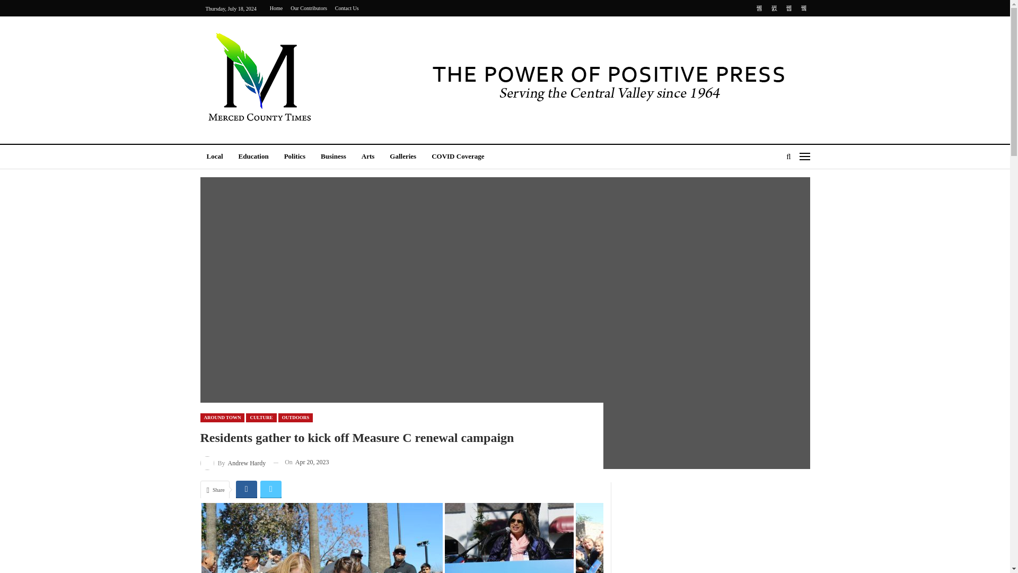 The height and width of the screenshot is (573, 1018). Describe the element at coordinates (322, 538) in the screenshot. I see `MAIN PHOTO` at that location.